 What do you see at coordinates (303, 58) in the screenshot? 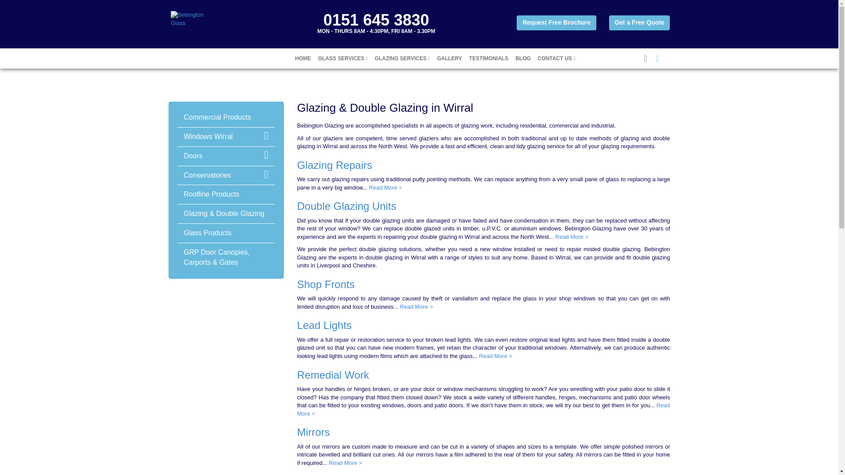
I see `HOME` at bounding box center [303, 58].